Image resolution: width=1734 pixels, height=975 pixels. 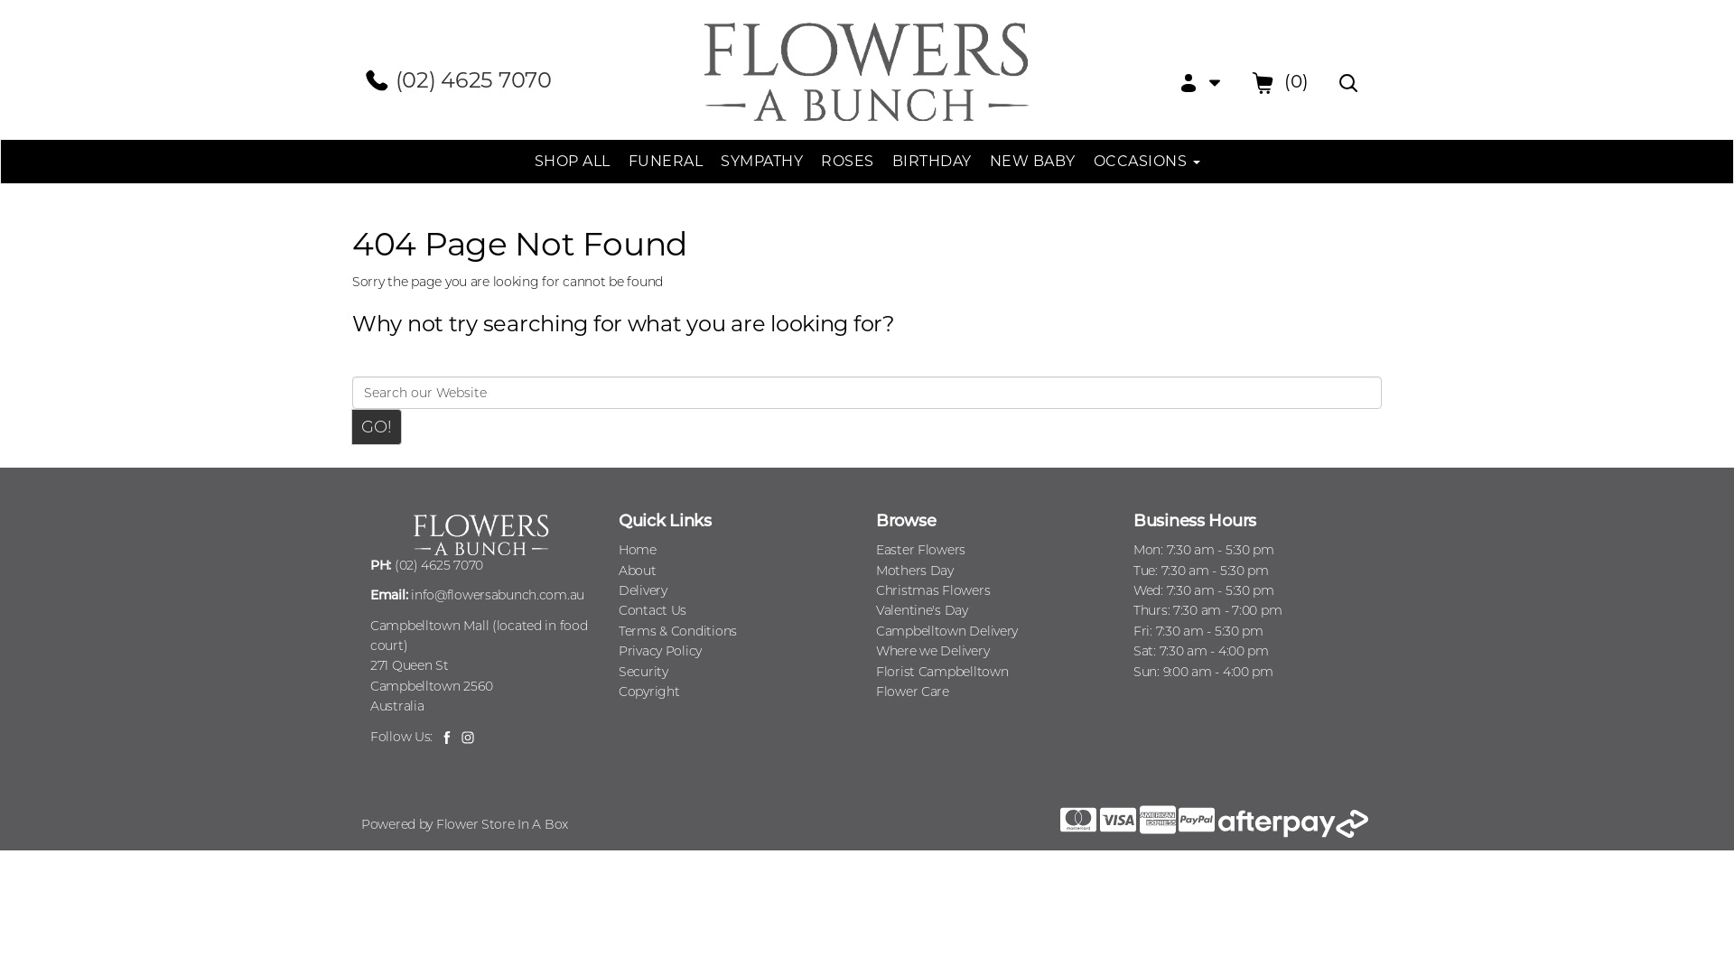 I want to click on SYMPATHY, so click(x=762, y=162).